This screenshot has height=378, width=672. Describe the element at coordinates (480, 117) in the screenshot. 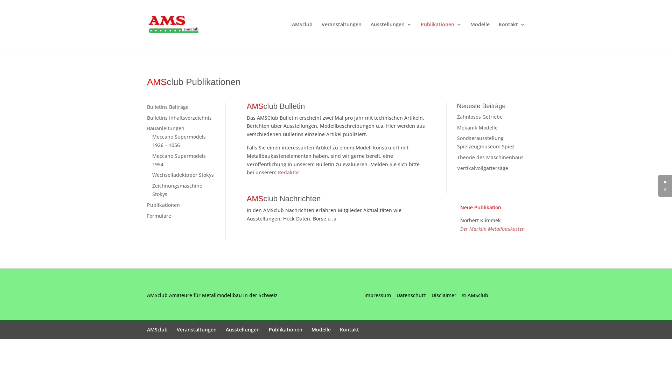

I see `Zahnloses Getriebe` at that location.